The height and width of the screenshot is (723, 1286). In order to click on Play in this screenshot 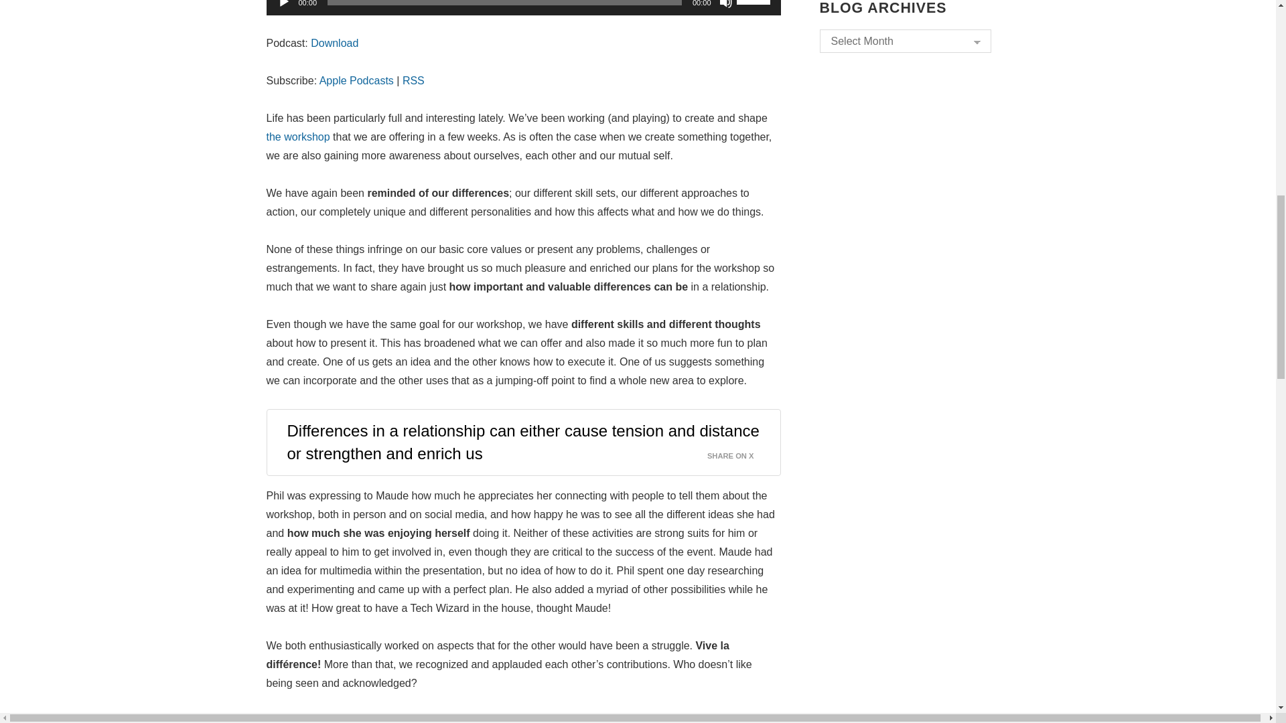, I will do `click(284, 4)`.